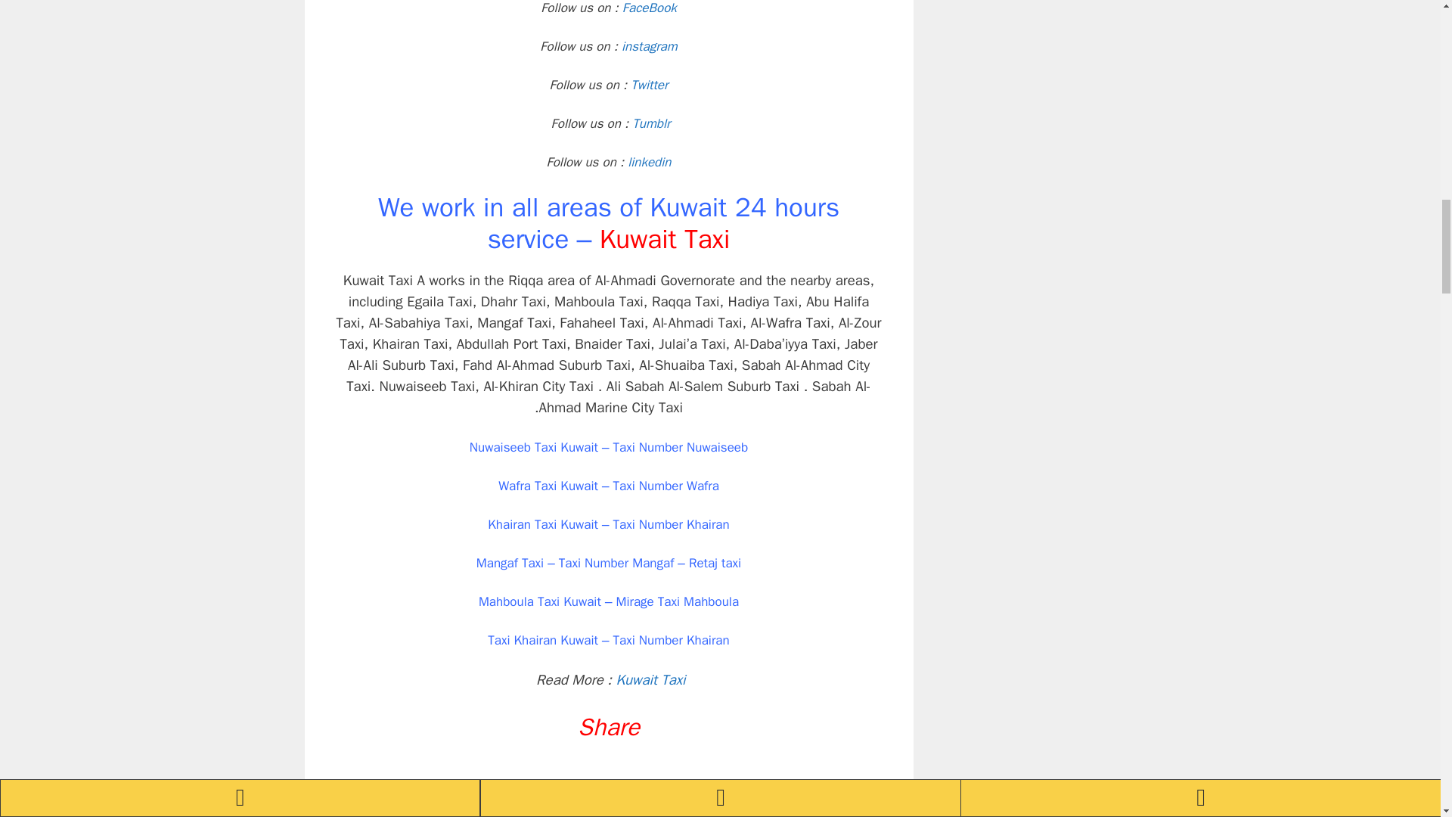 This screenshot has width=1452, height=817. What do you see at coordinates (649, 46) in the screenshot?
I see `instagram` at bounding box center [649, 46].